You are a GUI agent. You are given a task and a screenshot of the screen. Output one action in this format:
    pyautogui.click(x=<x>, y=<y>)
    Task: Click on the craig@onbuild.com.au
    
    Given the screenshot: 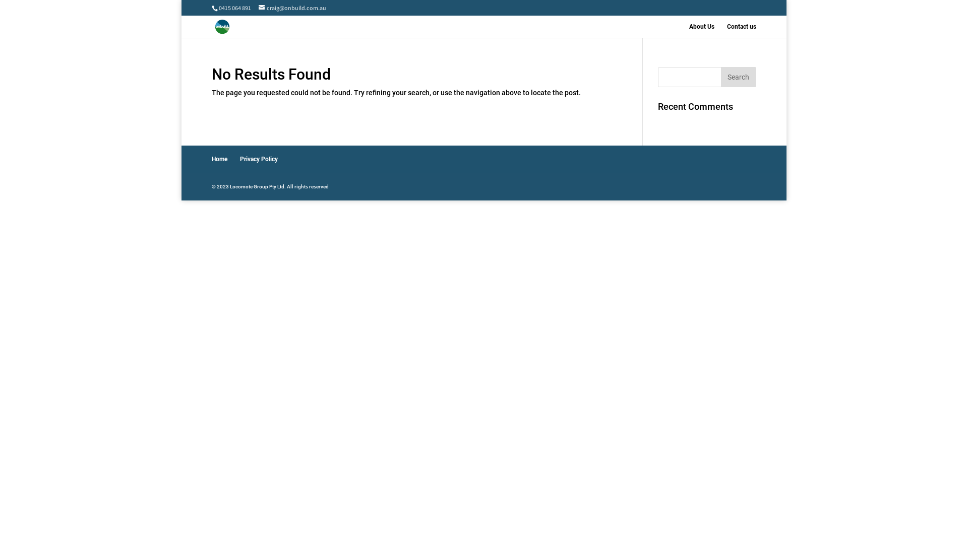 What is the action you would take?
    pyautogui.click(x=292, y=8)
    